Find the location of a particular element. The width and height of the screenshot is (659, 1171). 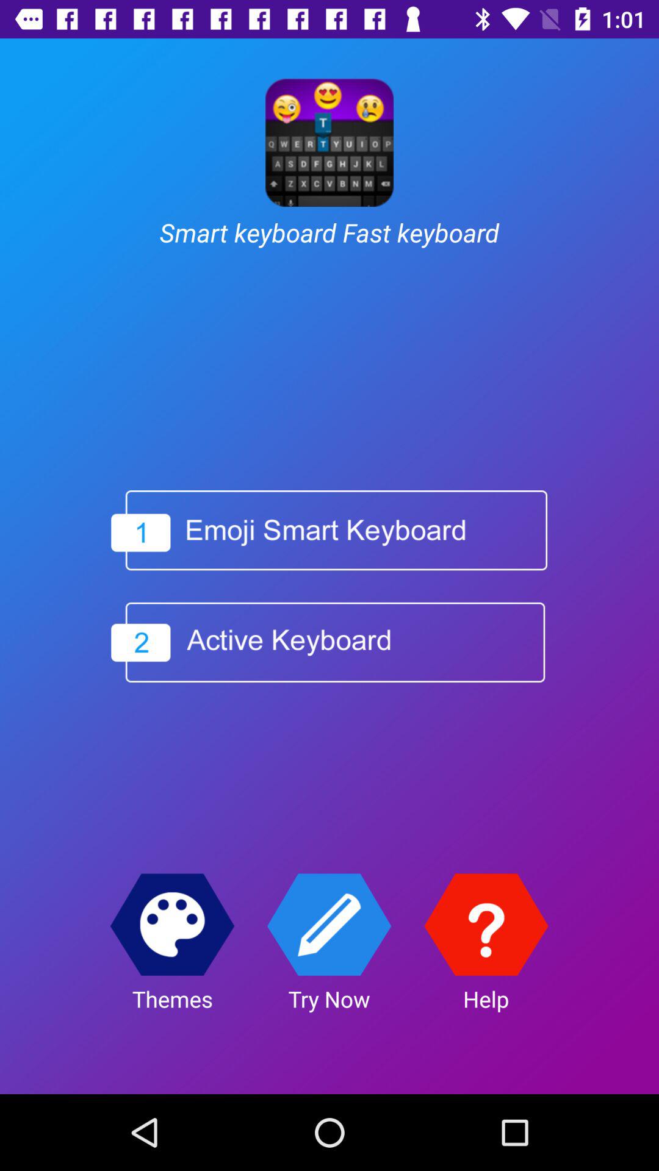

get help is located at coordinates (486, 925).